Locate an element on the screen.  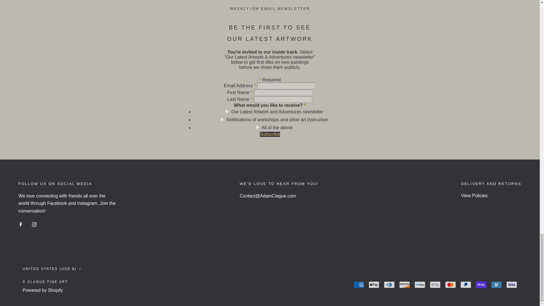
Diners Club is located at coordinates (389, 284).